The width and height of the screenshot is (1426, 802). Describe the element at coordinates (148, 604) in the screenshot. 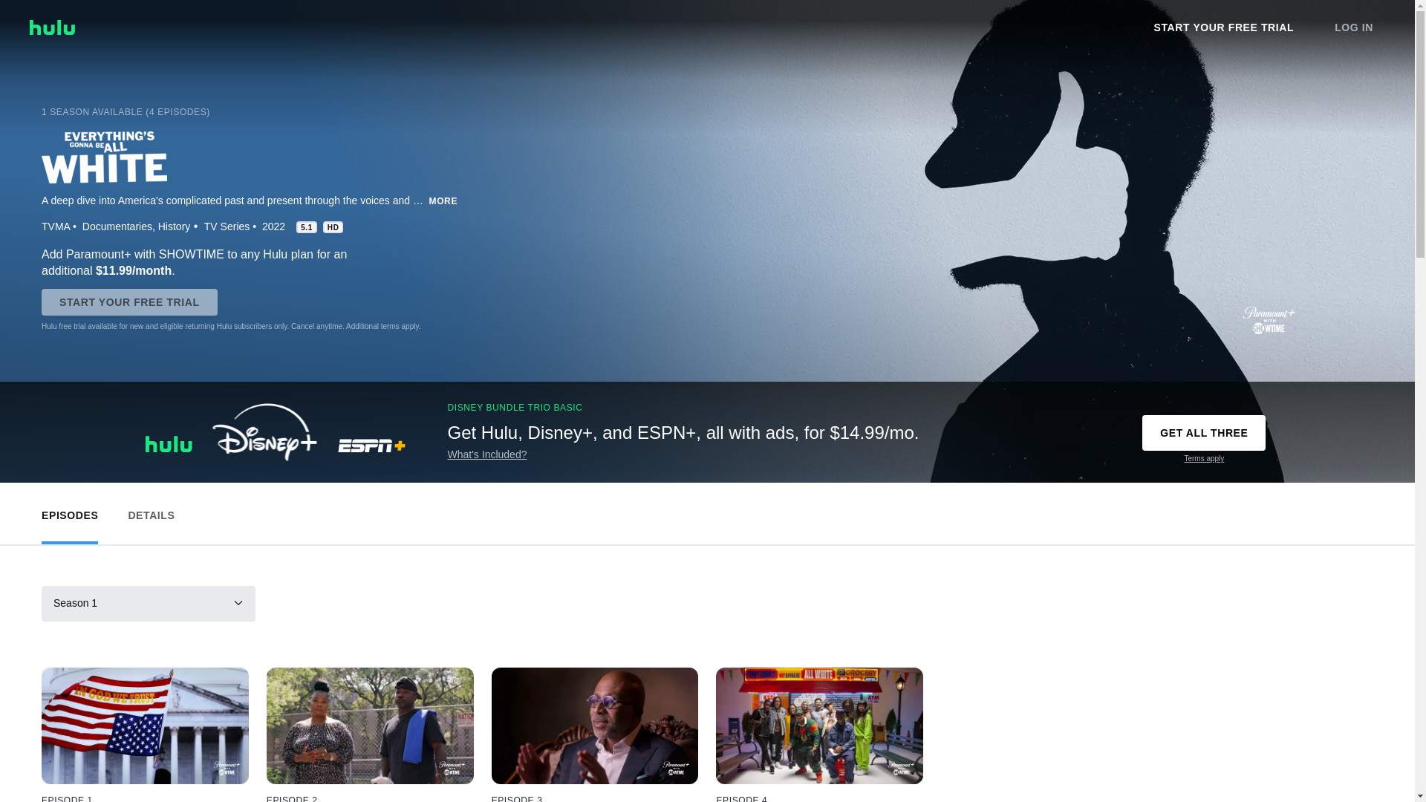

I see `Season 1` at that location.